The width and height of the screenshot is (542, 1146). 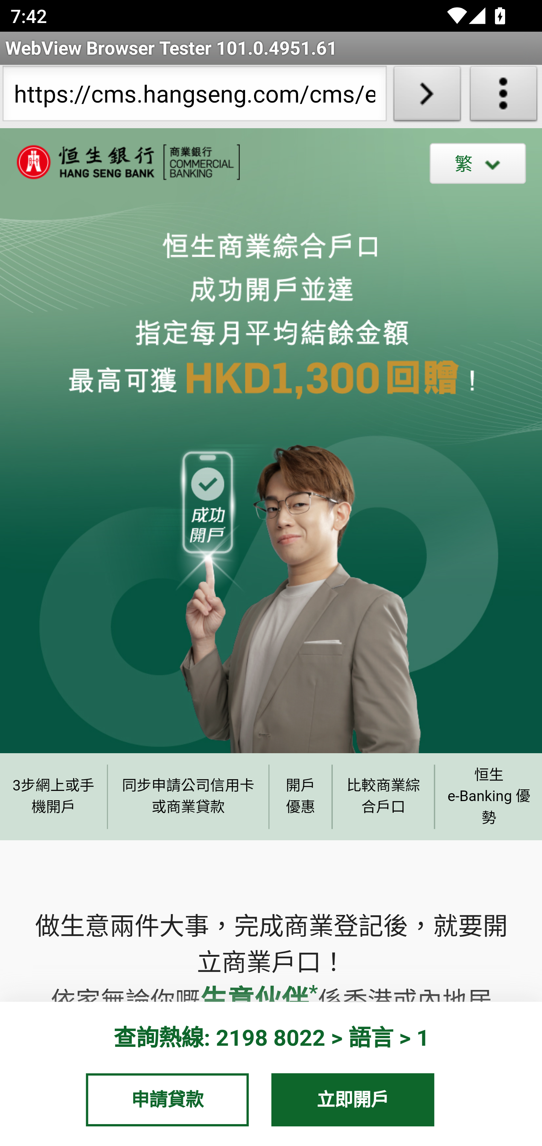 What do you see at coordinates (167, 1099) in the screenshot?
I see `申請貸款` at bounding box center [167, 1099].